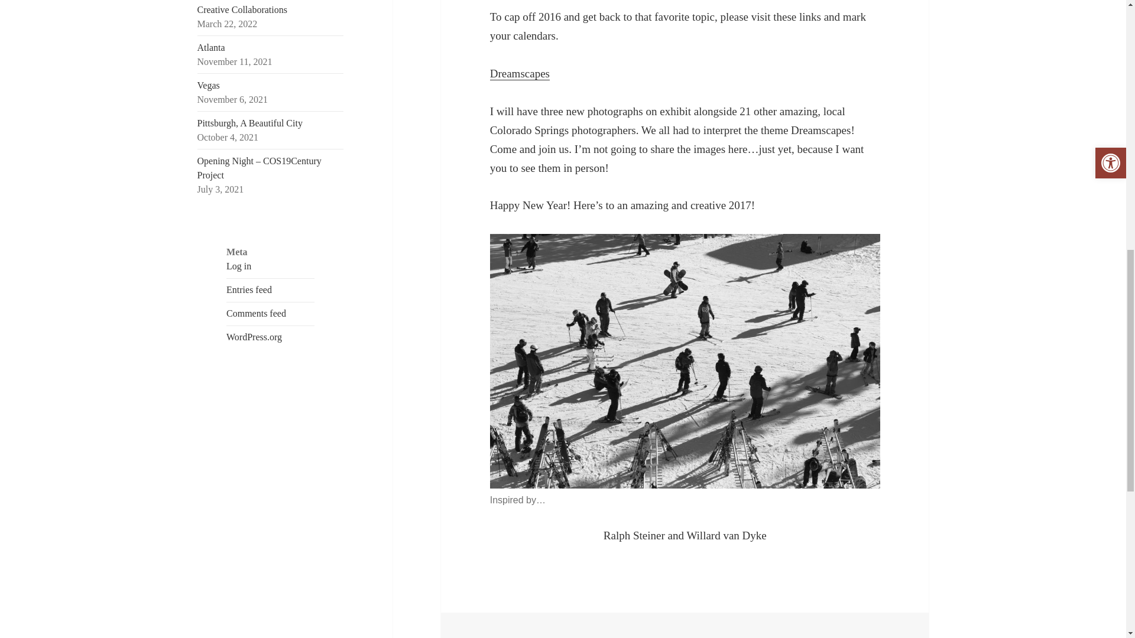 The image size is (1135, 638). Describe the element at coordinates (209, 85) in the screenshot. I see `Vegas` at that location.